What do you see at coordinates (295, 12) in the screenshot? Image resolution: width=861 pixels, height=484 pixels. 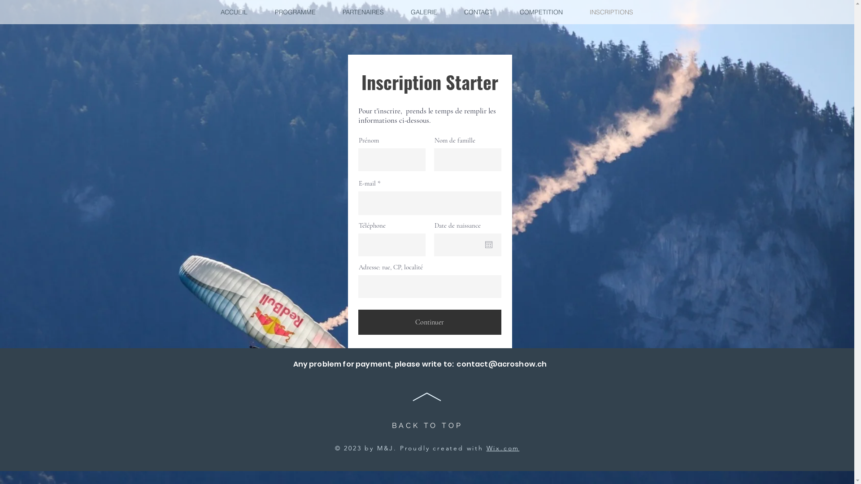 I see `PROGRAMME` at bounding box center [295, 12].